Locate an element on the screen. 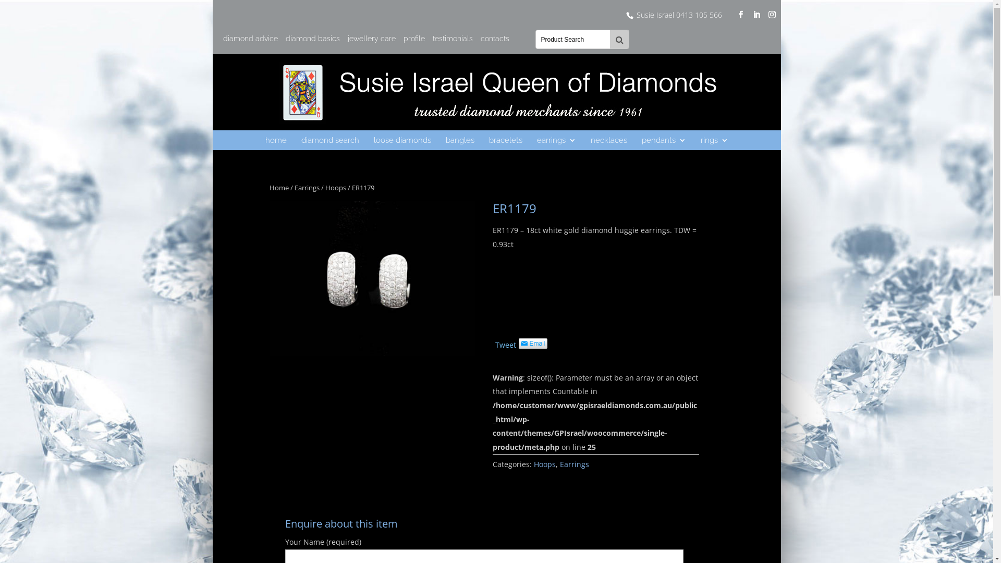  profile is located at coordinates (414, 42).